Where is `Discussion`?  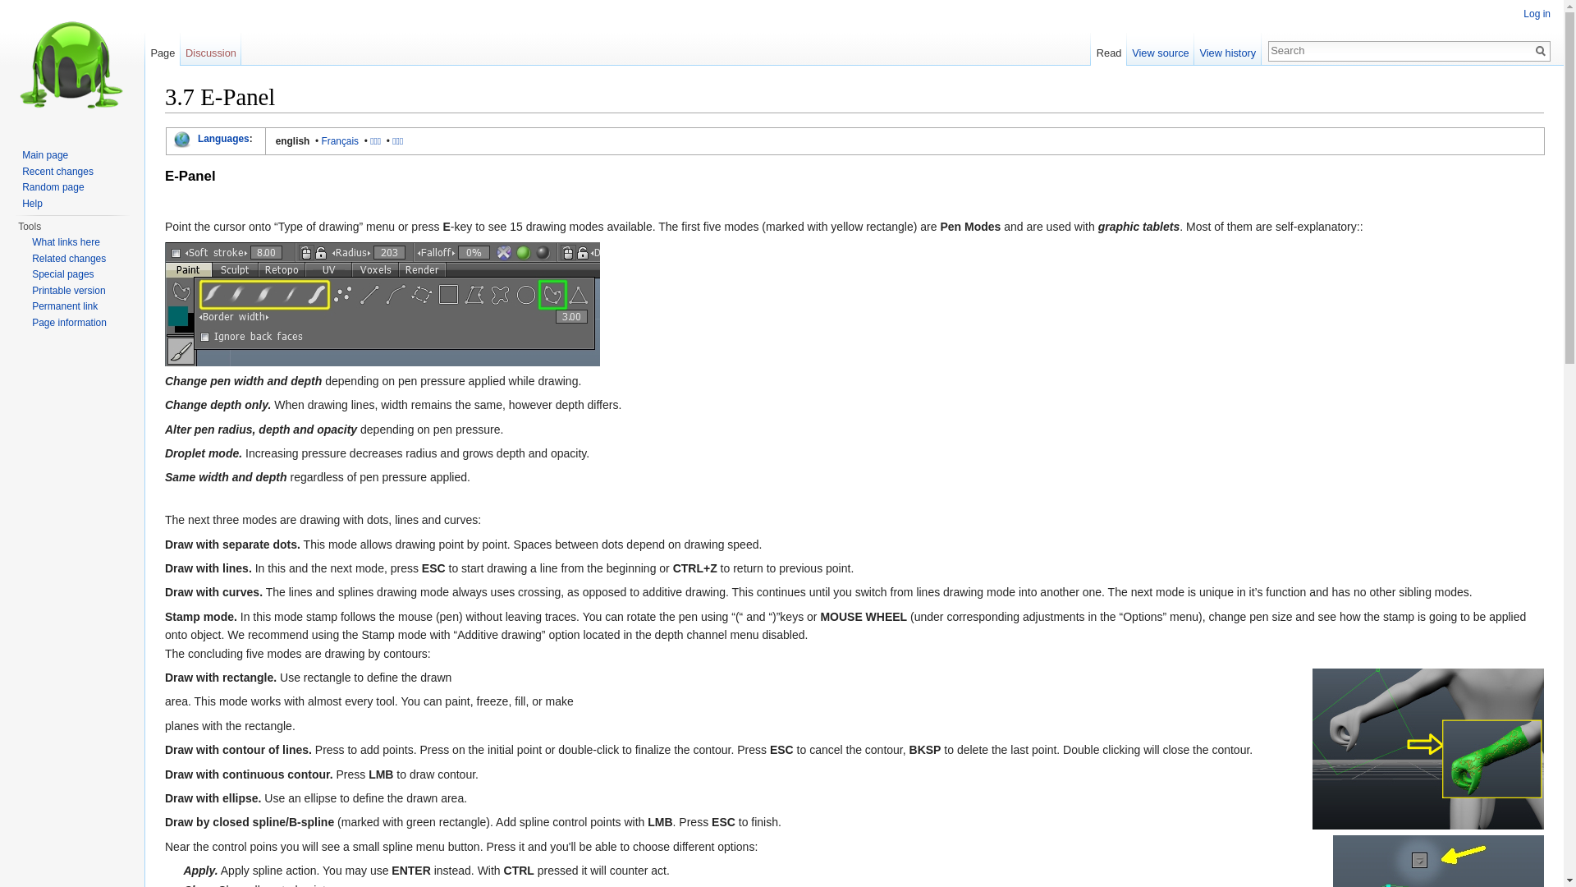 Discussion is located at coordinates (212, 49).